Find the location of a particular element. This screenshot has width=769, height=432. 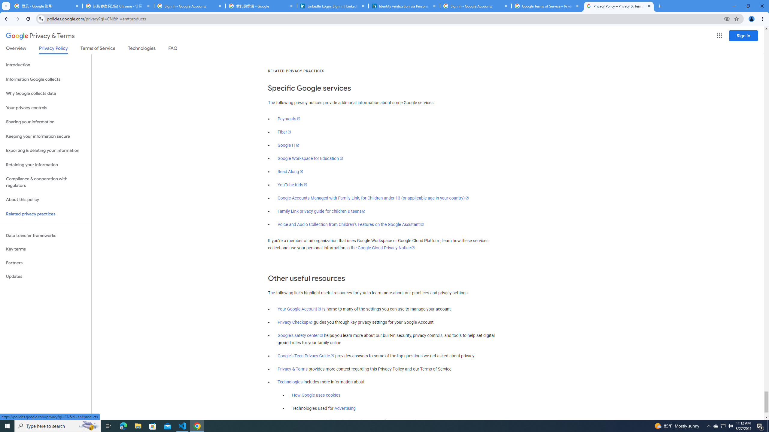

Google Workspace for Education is located at coordinates (310, 158).